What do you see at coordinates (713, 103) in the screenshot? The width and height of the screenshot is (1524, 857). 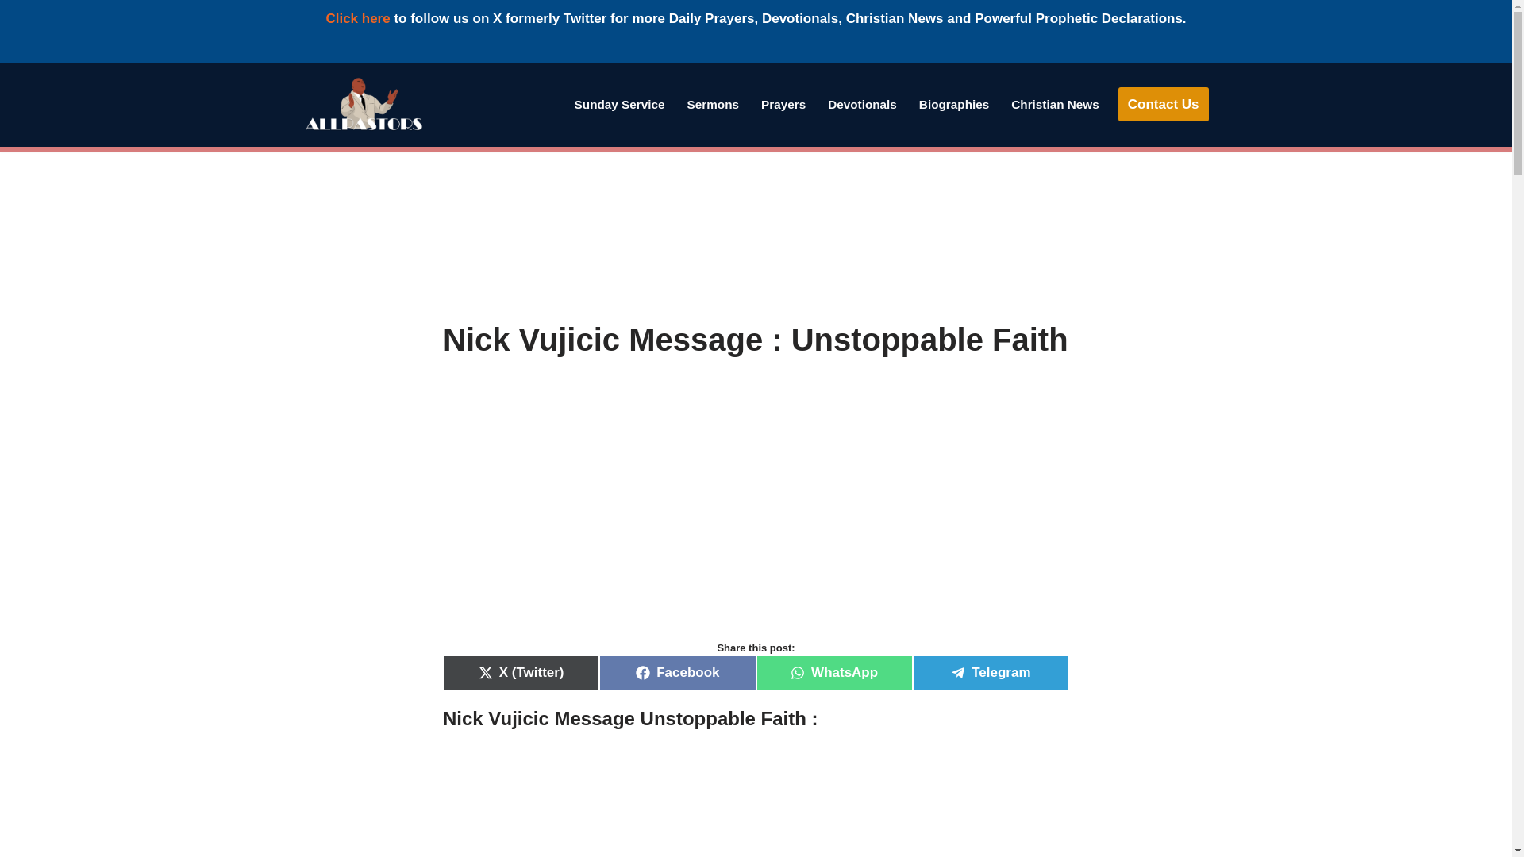 I see `Sermons` at bounding box center [713, 103].